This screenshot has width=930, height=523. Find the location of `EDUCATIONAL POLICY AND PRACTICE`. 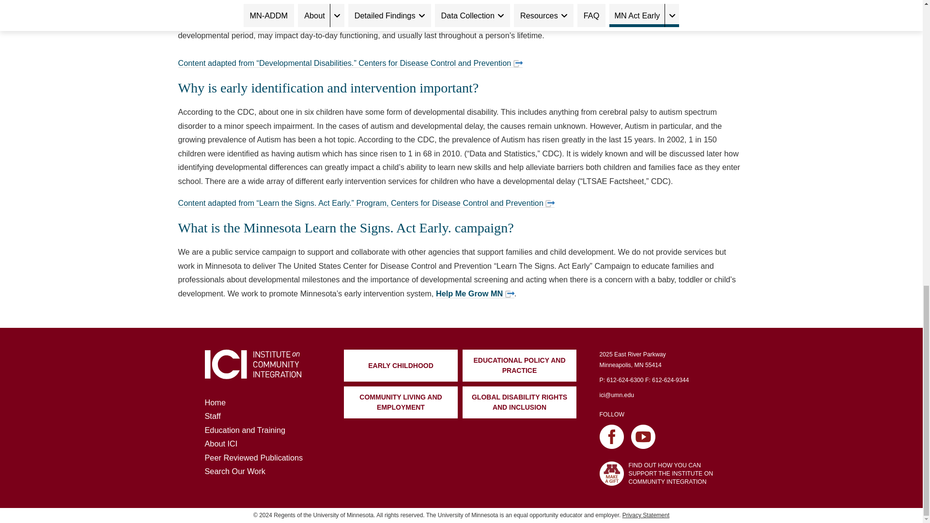

EDUCATIONAL POLICY AND PRACTICE is located at coordinates (519, 366).